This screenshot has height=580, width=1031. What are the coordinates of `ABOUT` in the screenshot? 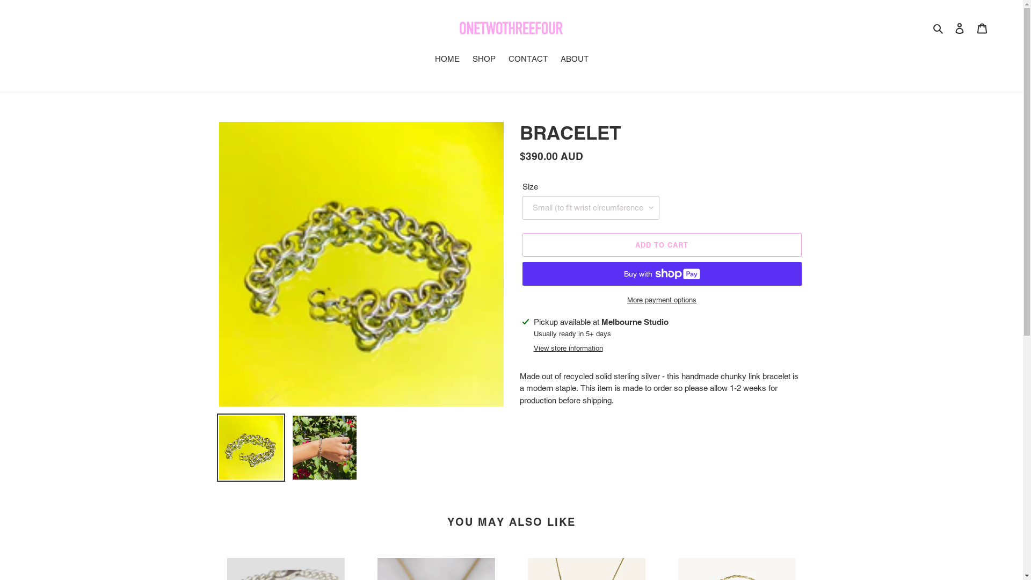 It's located at (575, 60).